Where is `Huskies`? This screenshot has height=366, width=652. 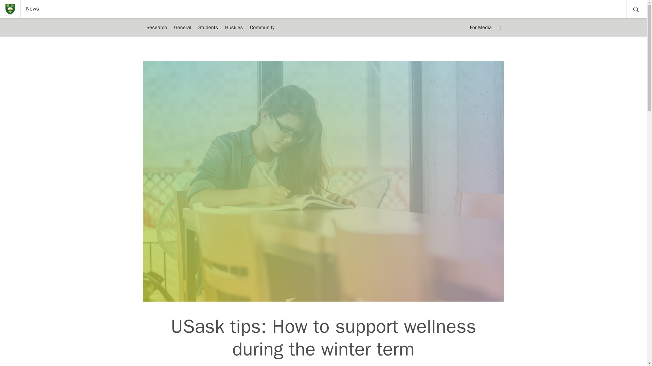
Huskies is located at coordinates (234, 27).